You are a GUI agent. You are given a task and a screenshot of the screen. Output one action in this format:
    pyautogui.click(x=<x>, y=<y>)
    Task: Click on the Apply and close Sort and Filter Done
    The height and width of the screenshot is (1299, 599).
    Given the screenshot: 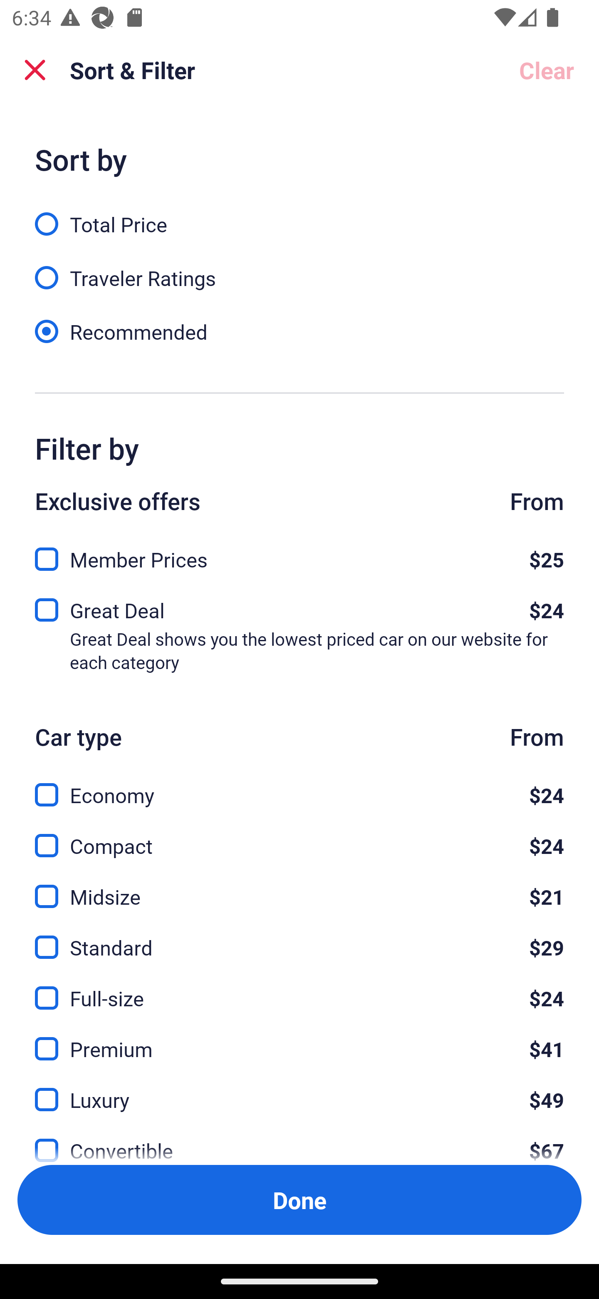 What is the action you would take?
    pyautogui.click(x=299, y=1200)
    